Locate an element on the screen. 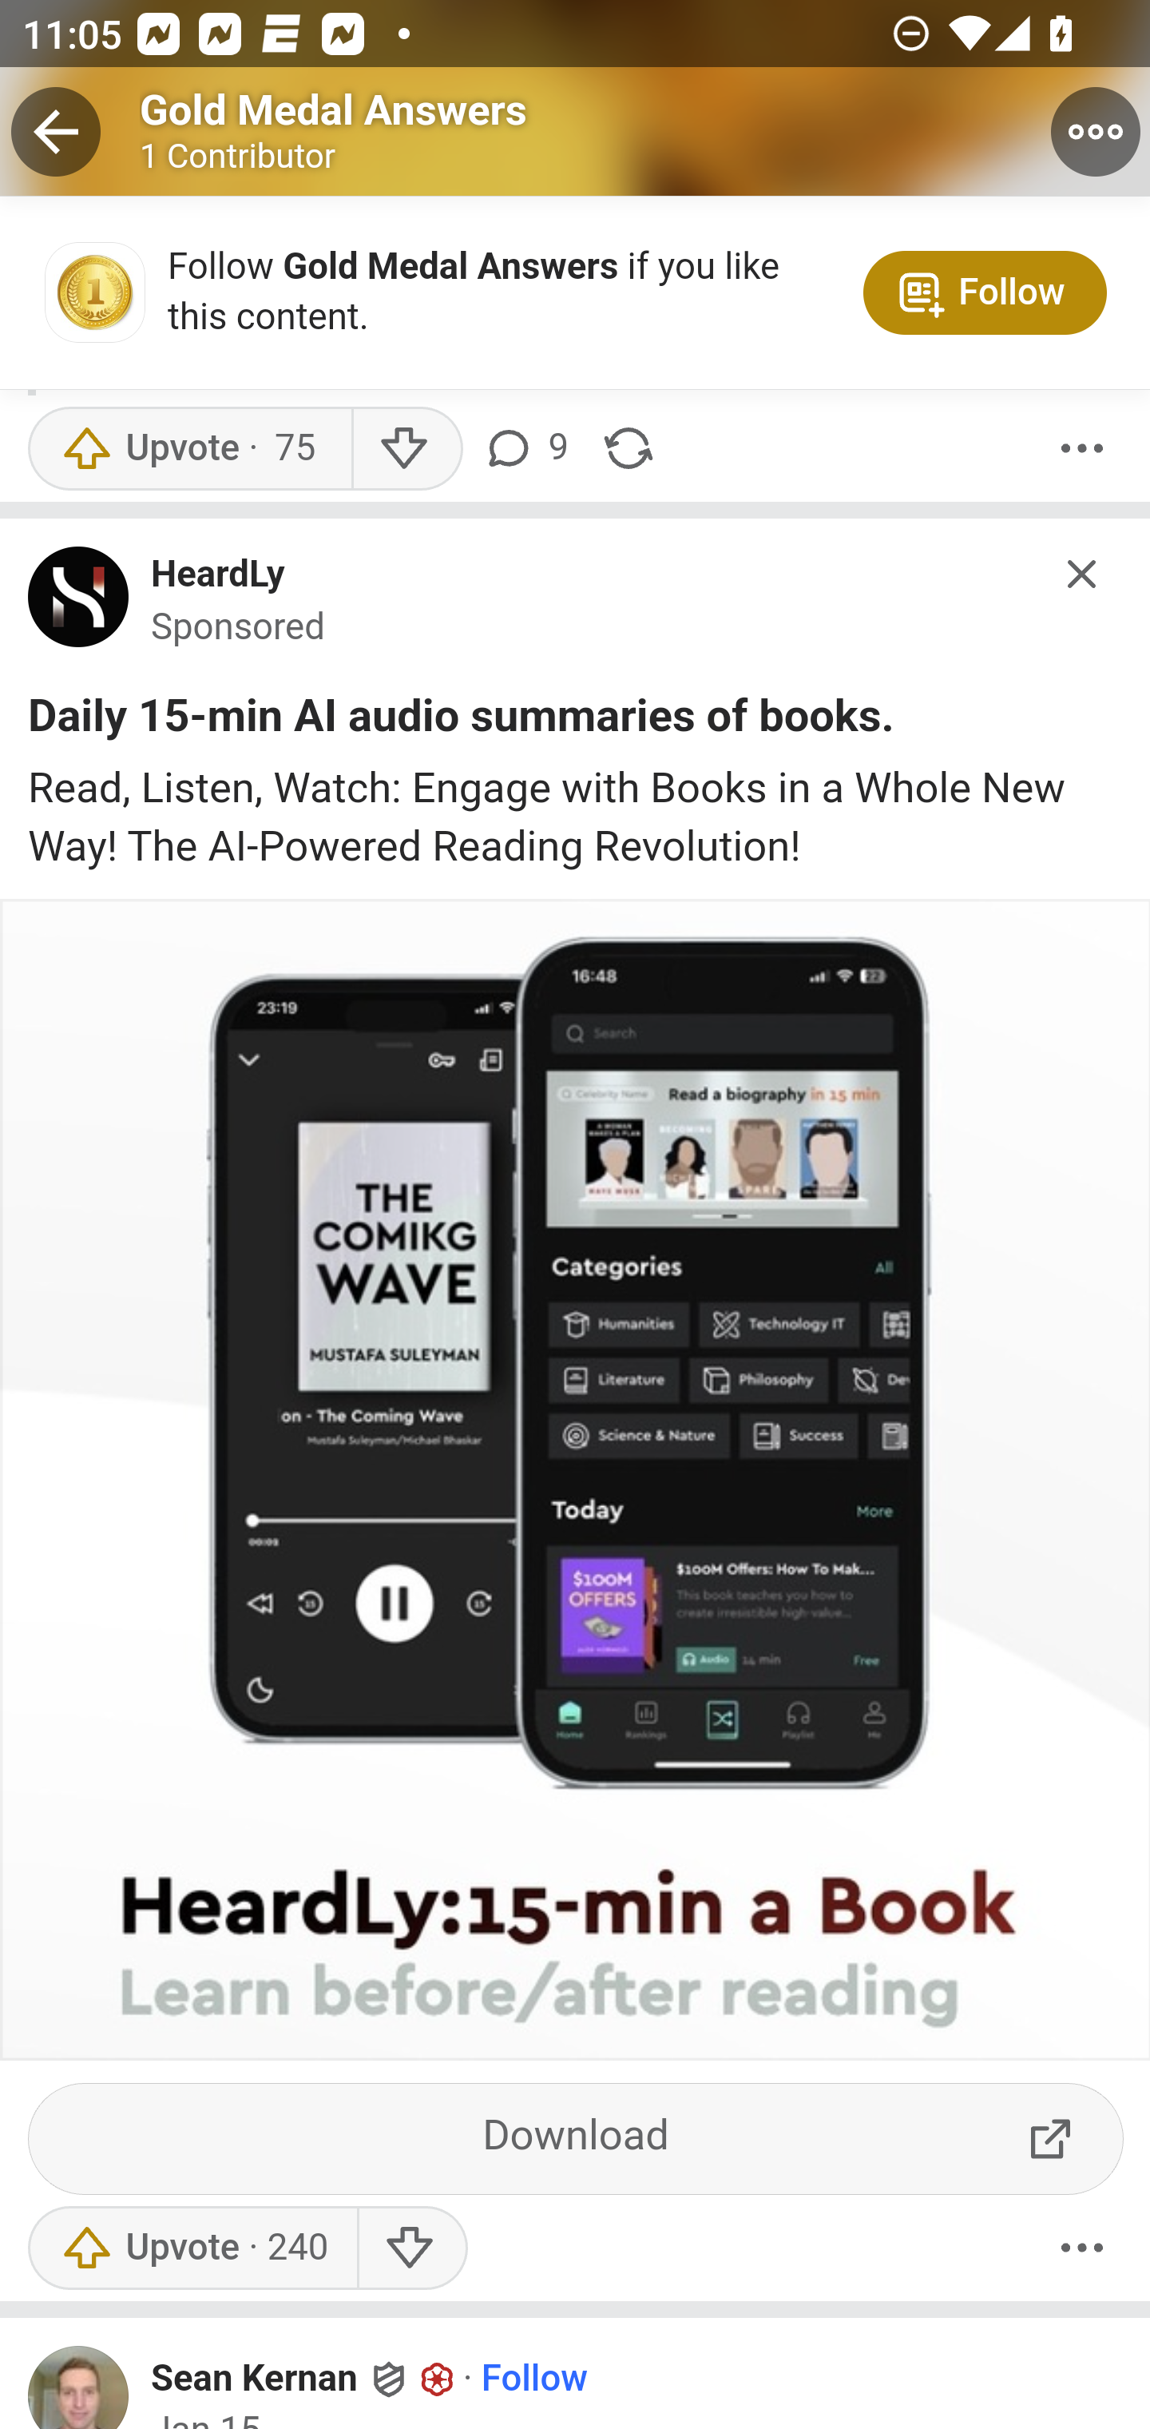 The height and width of the screenshot is (2429, 1150). Upvote is located at coordinates (192, 2248).